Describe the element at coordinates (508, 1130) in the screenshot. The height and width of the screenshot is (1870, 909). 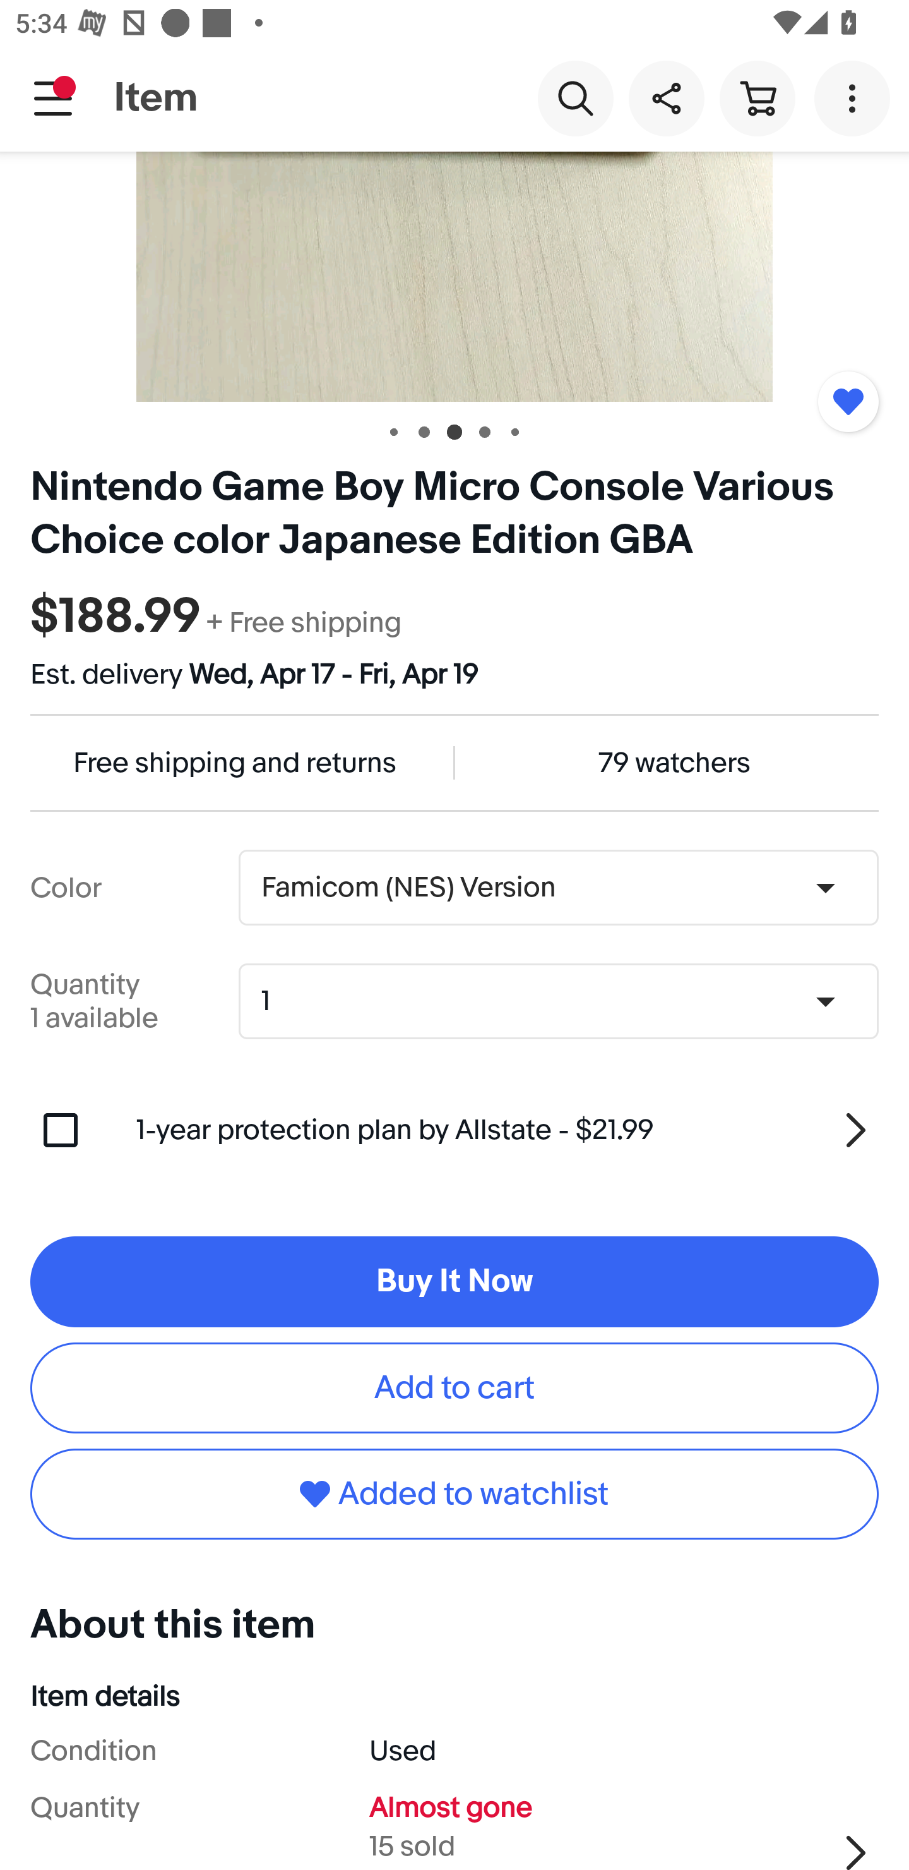
I see `1-year protection plan by Allstate - $21.99` at that location.